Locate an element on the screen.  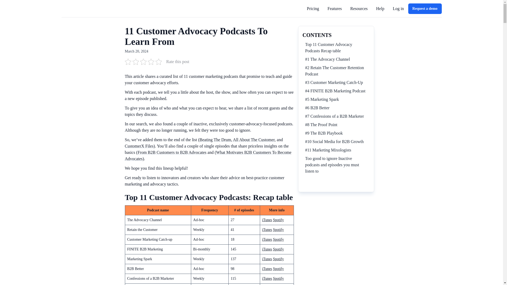
What Motivates B2B Customers To Become Advocates is located at coordinates (208, 156).